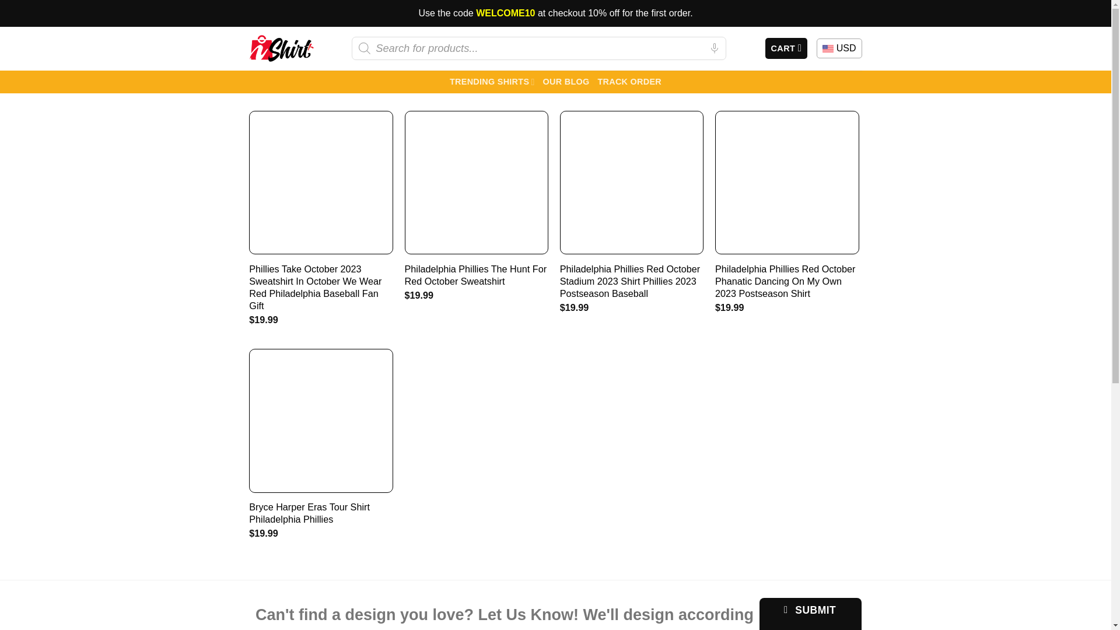  What do you see at coordinates (786, 48) in the screenshot?
I see `CART` at bounding box center [786, 48].